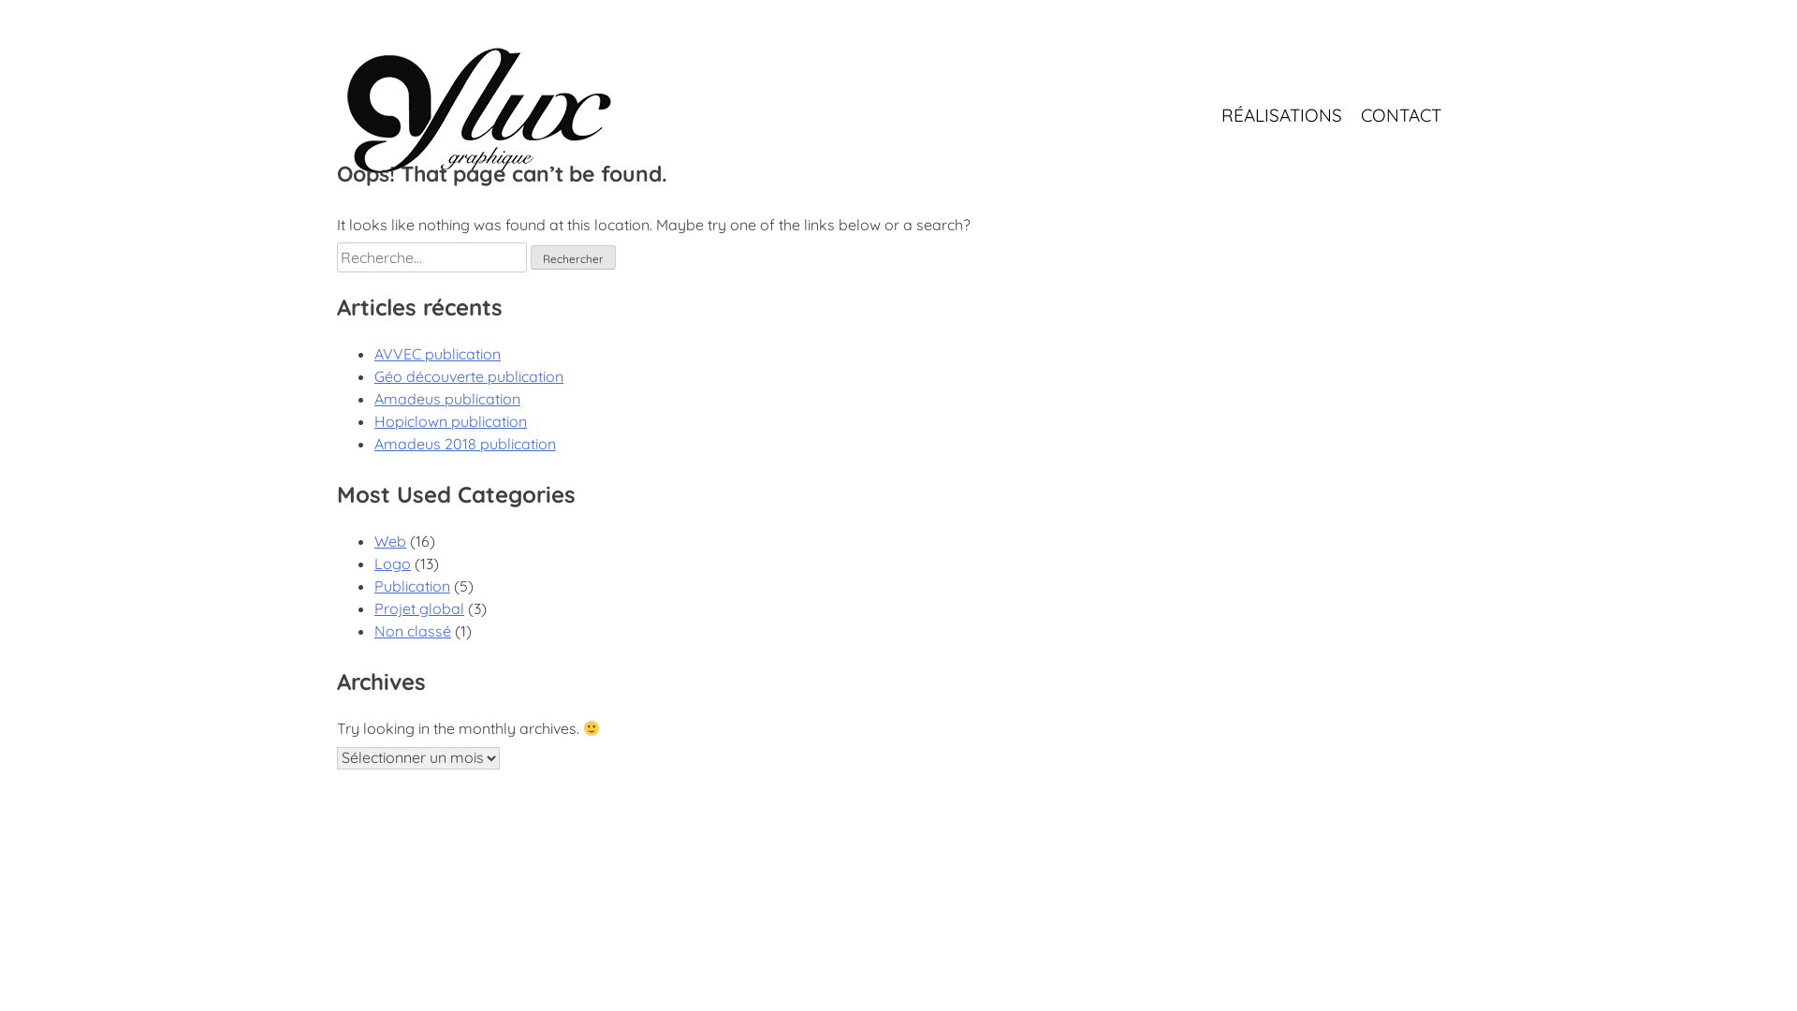 The width and height of the screenshot is (1797, 1011). I want to click on Skip to content, so click(337, 0).